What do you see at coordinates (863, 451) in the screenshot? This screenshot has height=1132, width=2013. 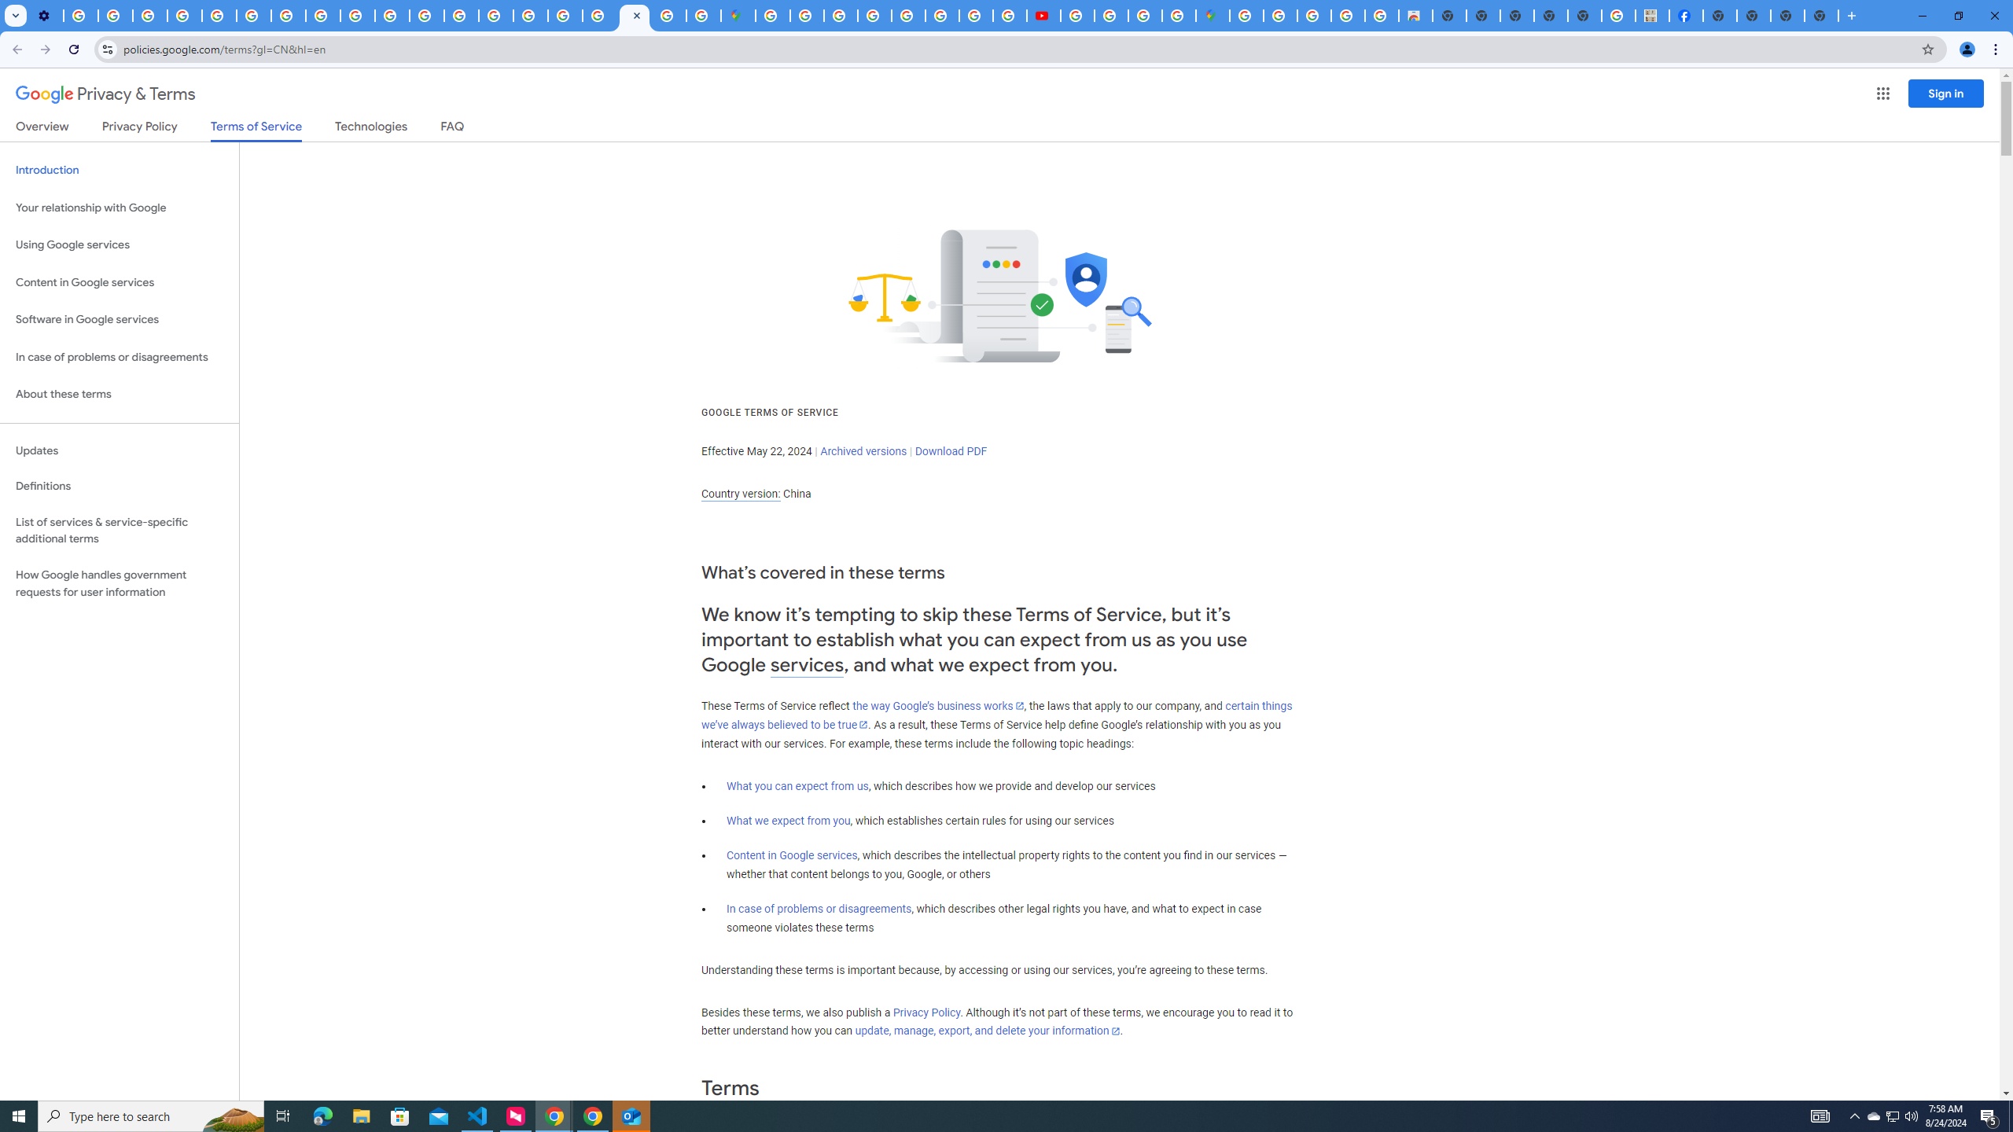 I see `Archived versions` at bounding box center [863, 451].